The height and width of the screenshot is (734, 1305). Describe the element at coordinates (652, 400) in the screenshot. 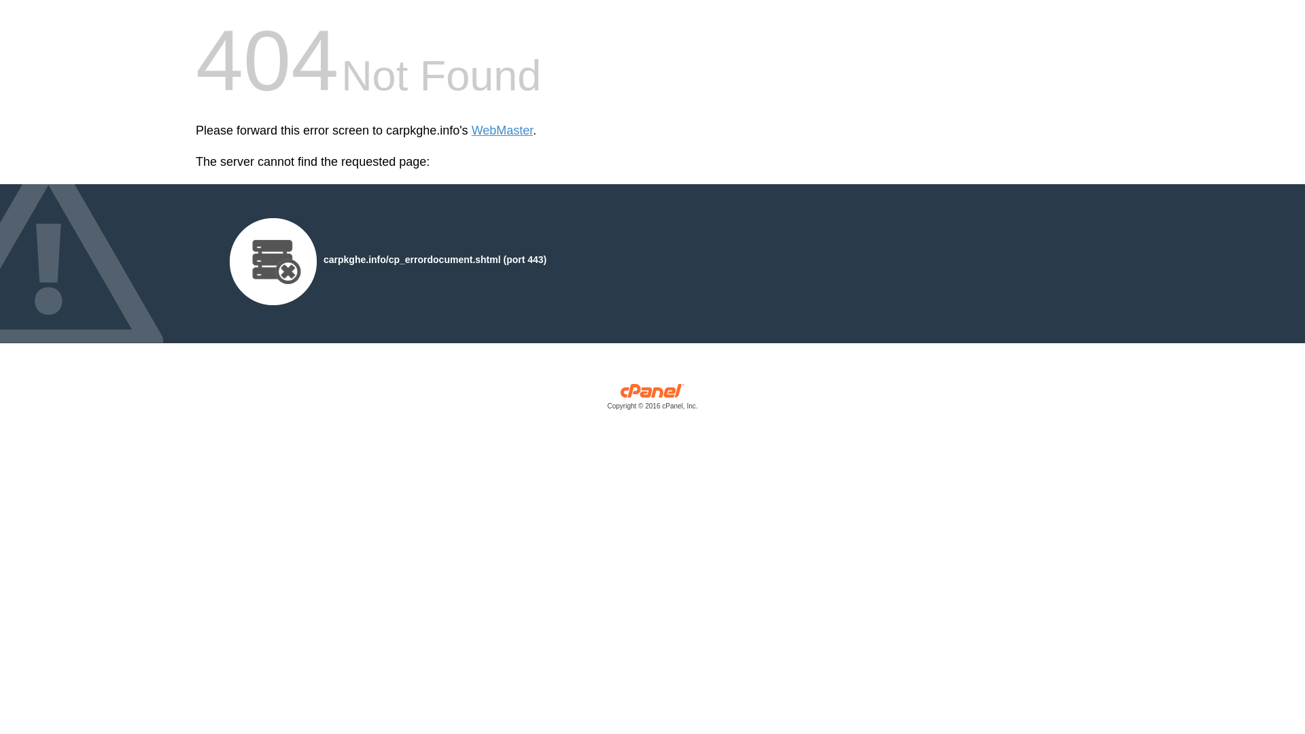

I see `cPanel, Inc.` at that location.